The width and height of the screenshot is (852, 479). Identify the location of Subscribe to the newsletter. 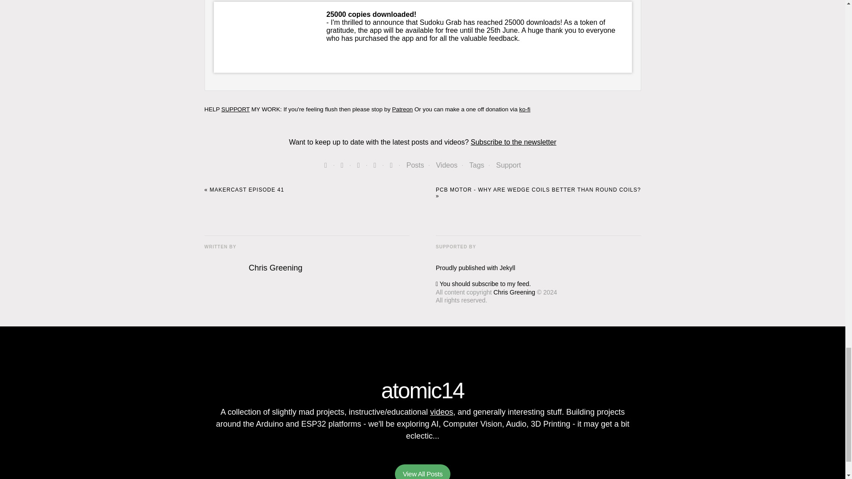
(513, 142).